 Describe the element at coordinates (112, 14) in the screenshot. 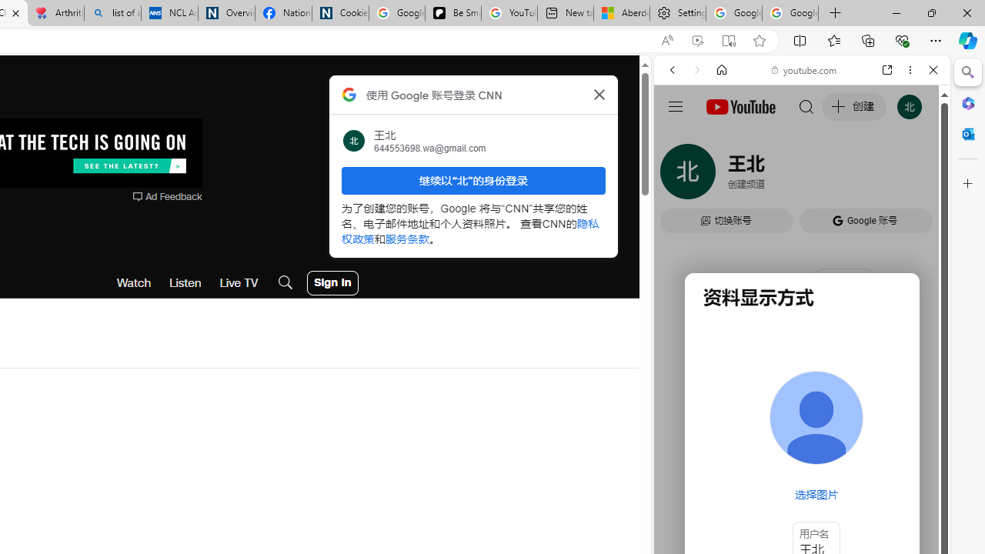

I see `list of asthma inhalers uk - Search` at that location.